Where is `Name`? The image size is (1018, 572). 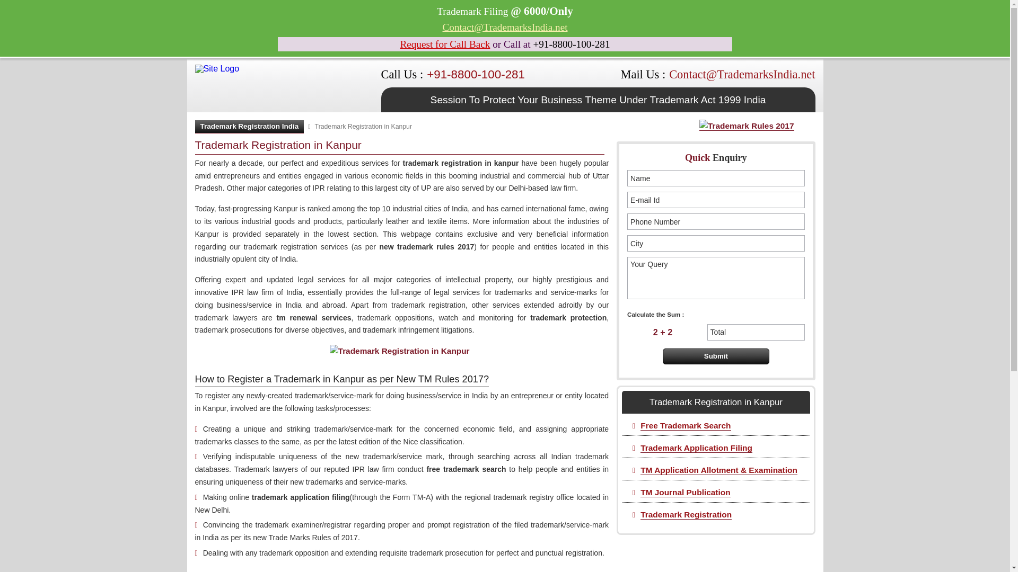 Name is located at coordinates (715, 178).